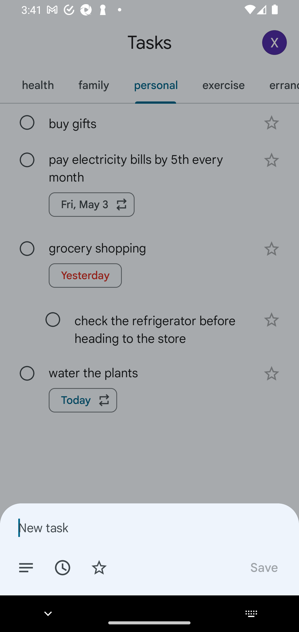 This screenshot has width=299, height=632. Describe the element at coordinates (264, 567) in the screenshot. I see `Save` at that location.